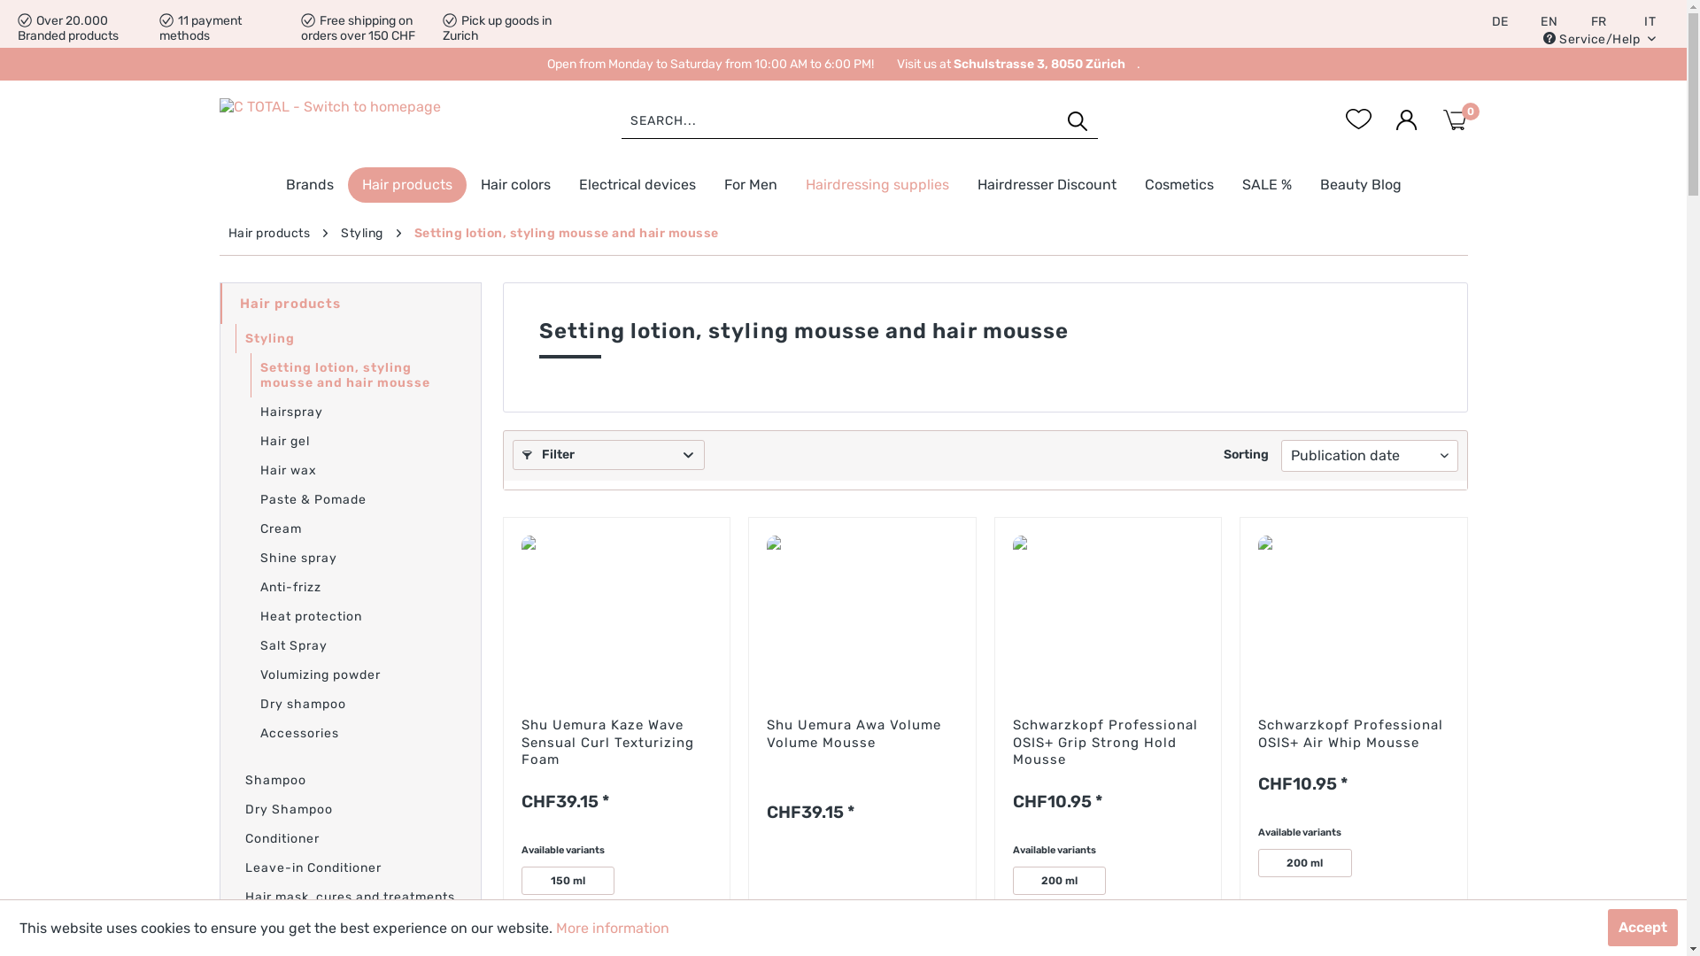 The image size is (1700, 956). I want to click on Hair gel, so click(350, 441).